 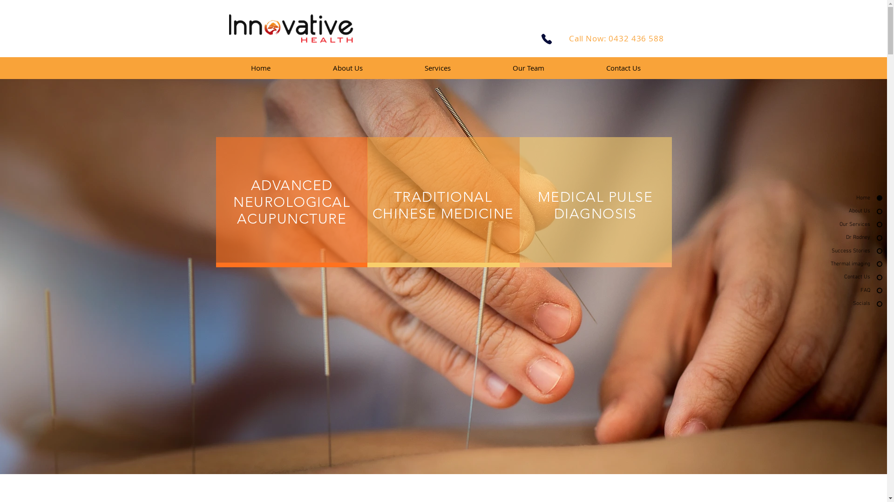 What do you see at coordinates (833, 251) in the screenshot?
I see `Success Stories` at bounding box center [833, 251].